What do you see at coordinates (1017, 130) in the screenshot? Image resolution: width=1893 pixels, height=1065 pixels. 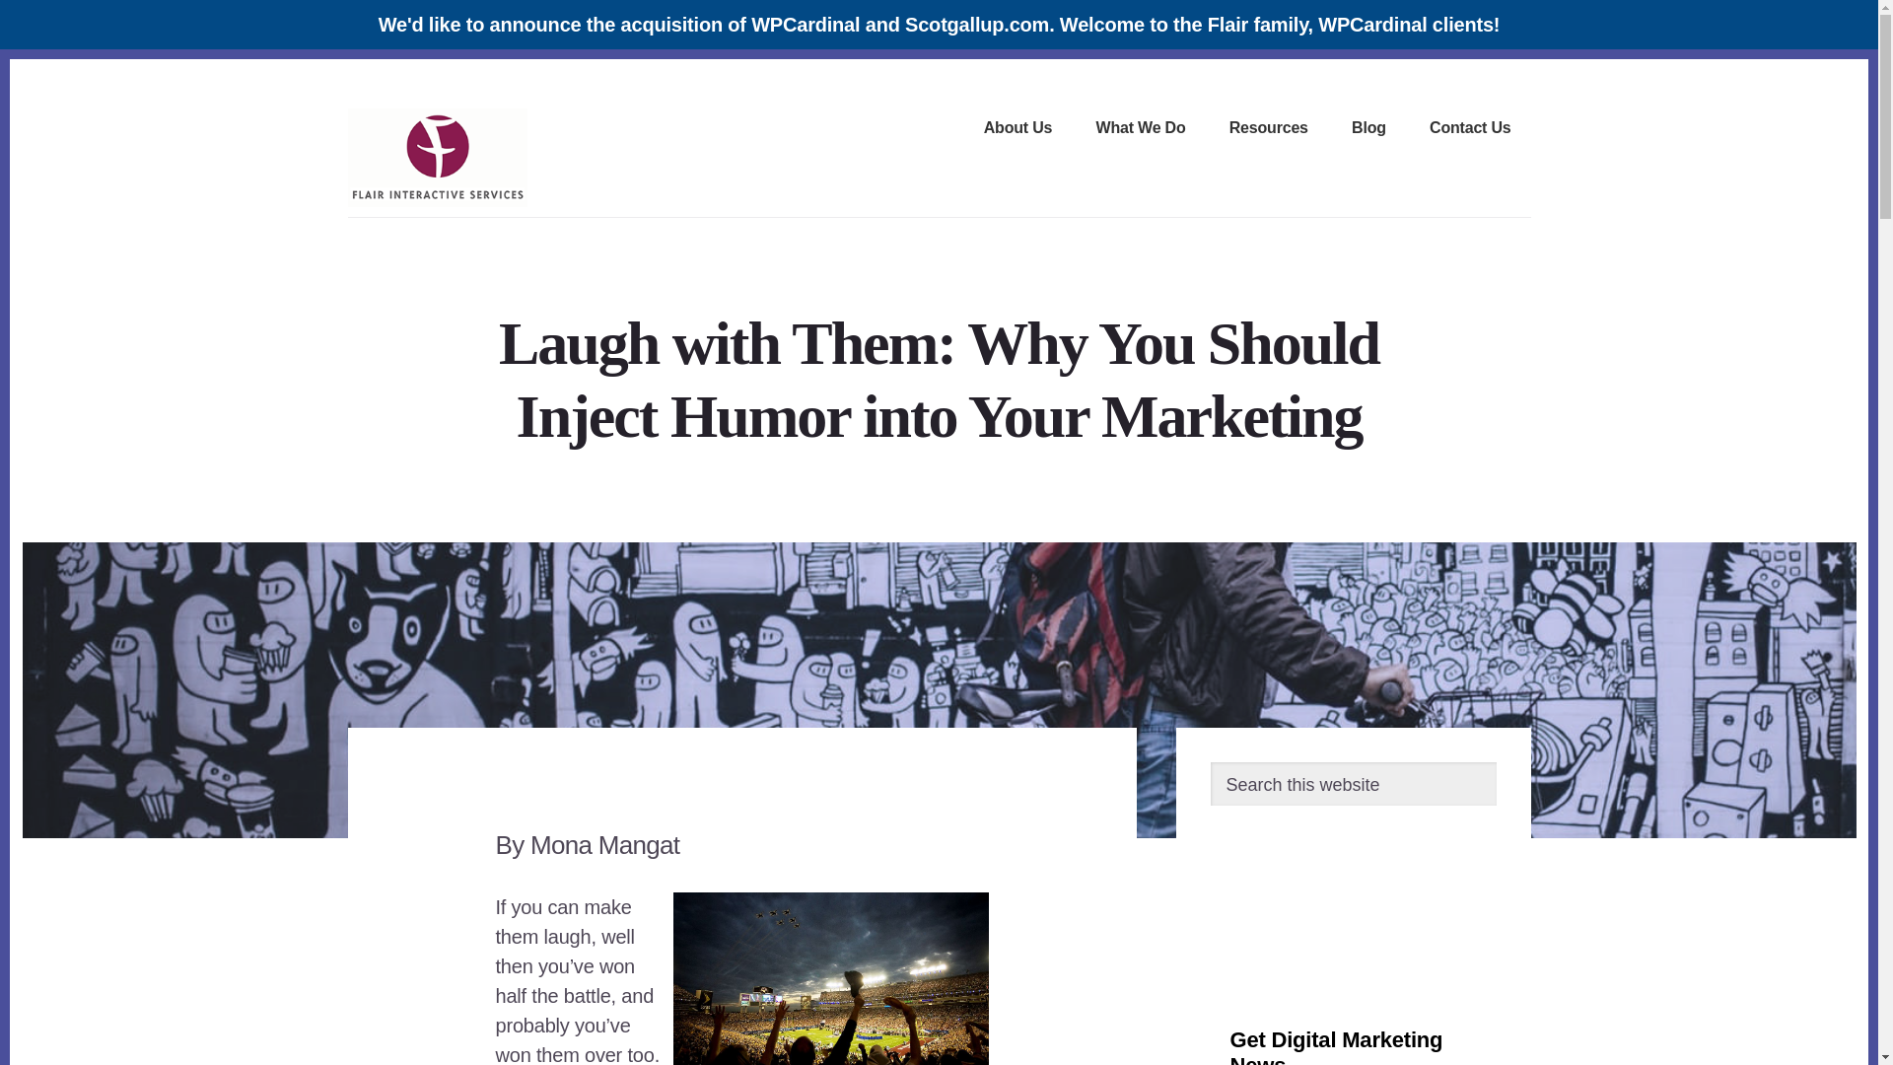 I see `About Us` at bounding box center [1017, 130].